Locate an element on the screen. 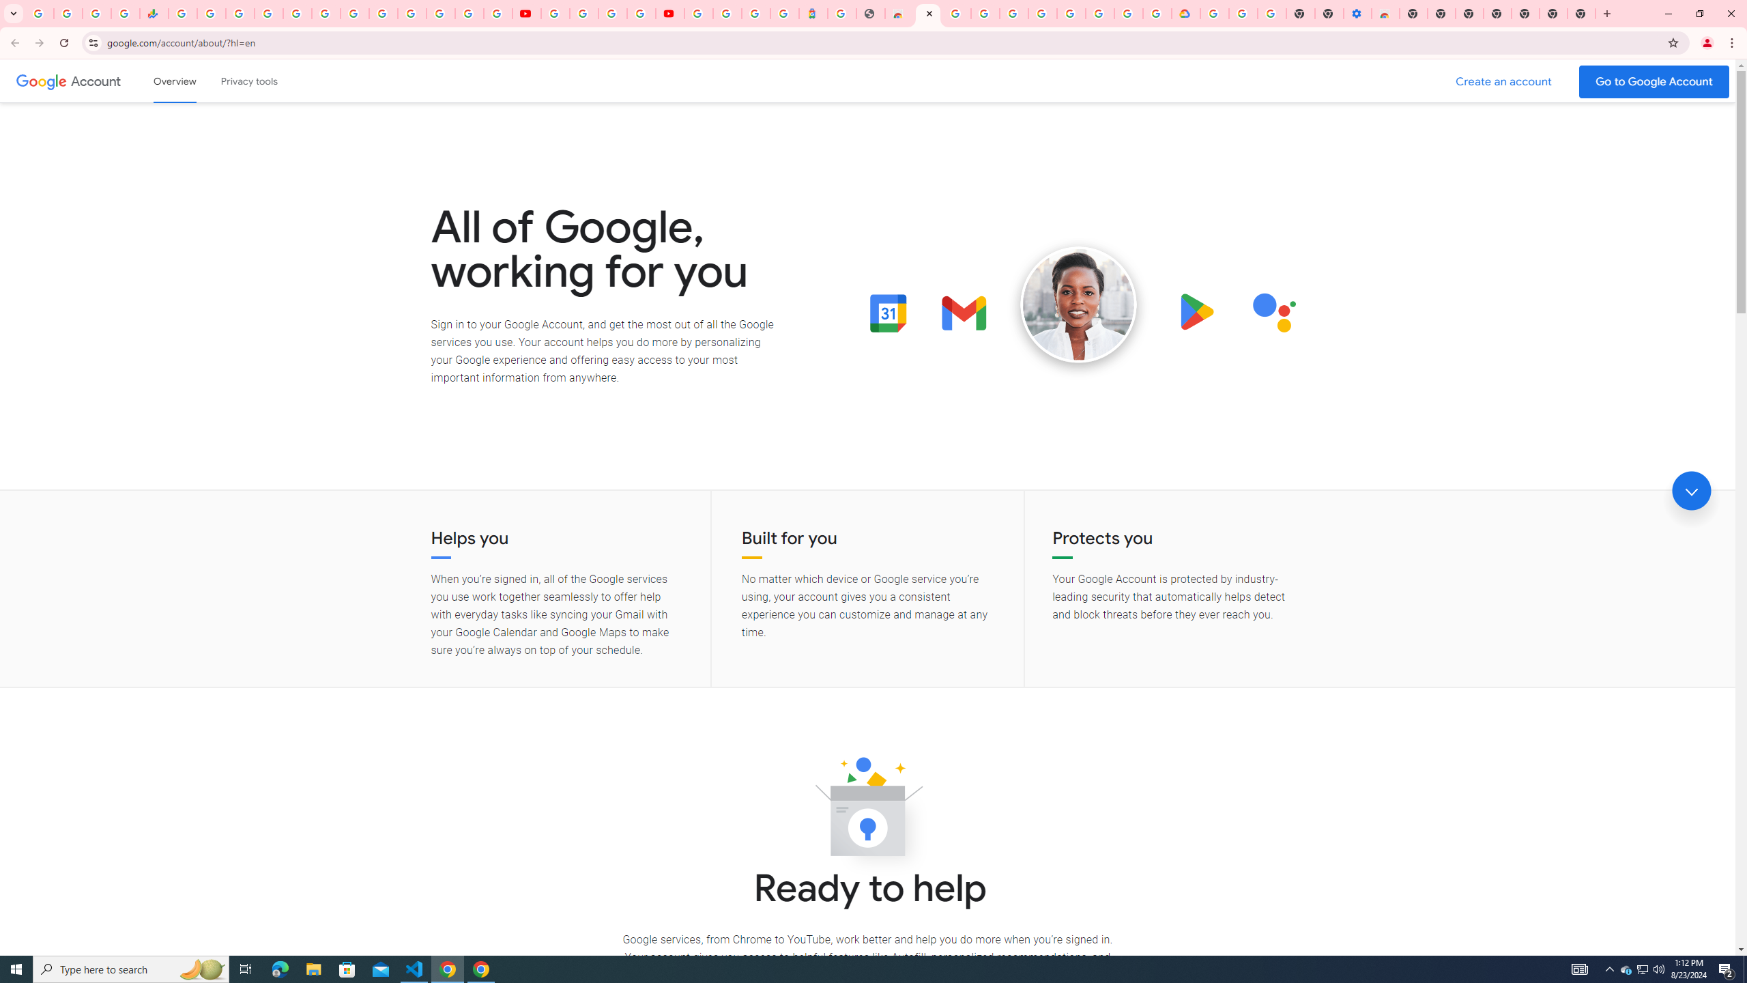  Chrome Web Store - Household is located at coordinates (899, 14).